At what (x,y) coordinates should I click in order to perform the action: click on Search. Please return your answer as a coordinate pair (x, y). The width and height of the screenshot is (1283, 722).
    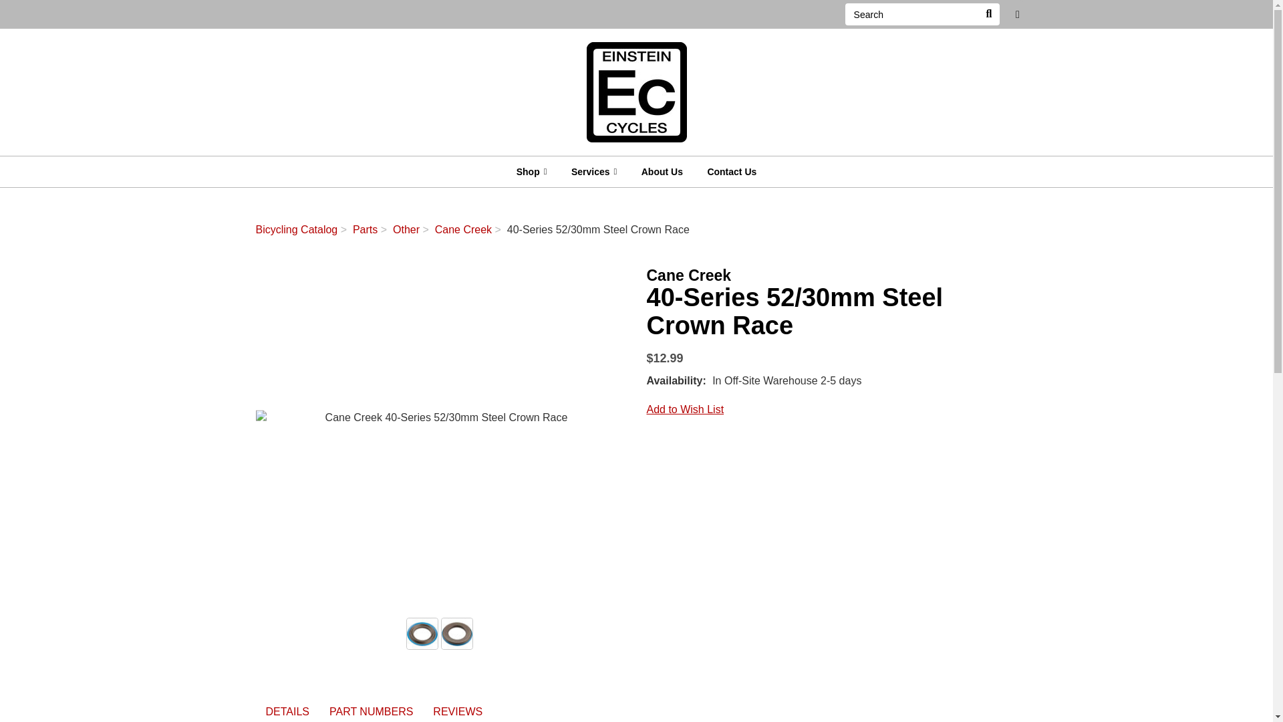
    Looking at the image, I should click on (911, 14).